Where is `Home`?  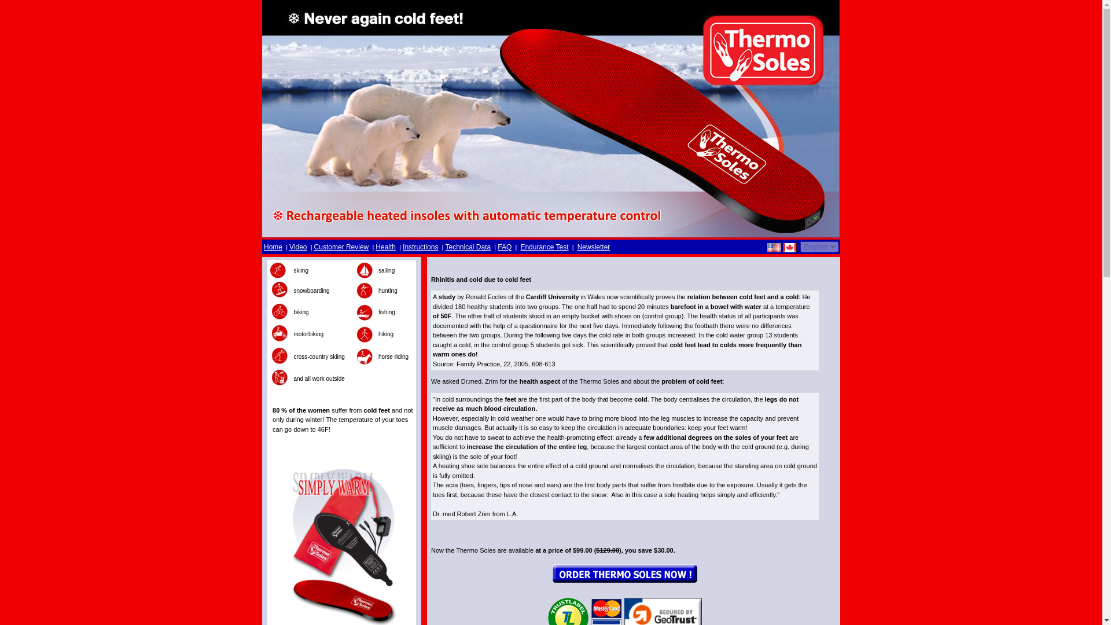 Home is located at coordinates (273, 247).